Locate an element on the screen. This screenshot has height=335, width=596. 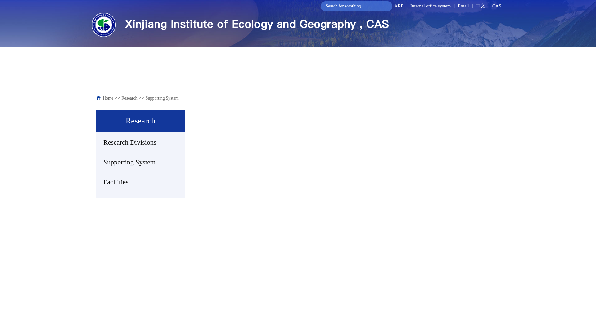
Email is located at coordinates (463, 6).